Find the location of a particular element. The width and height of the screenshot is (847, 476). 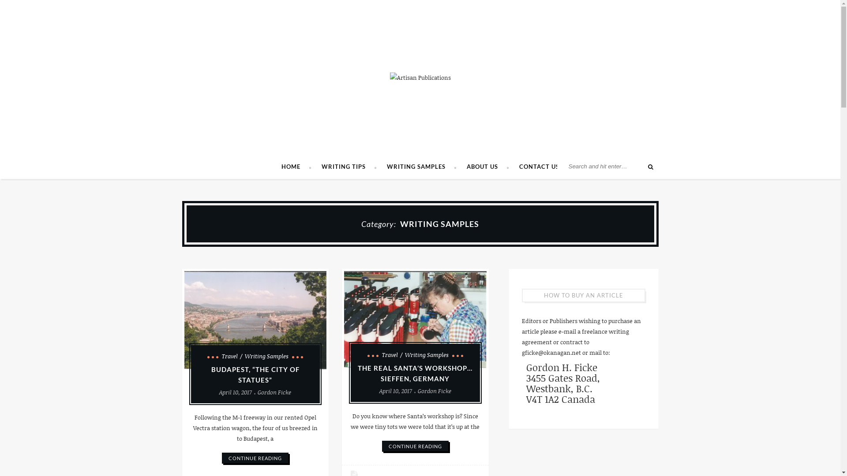

Gordon Ficke is located at coordinates (274, 392).